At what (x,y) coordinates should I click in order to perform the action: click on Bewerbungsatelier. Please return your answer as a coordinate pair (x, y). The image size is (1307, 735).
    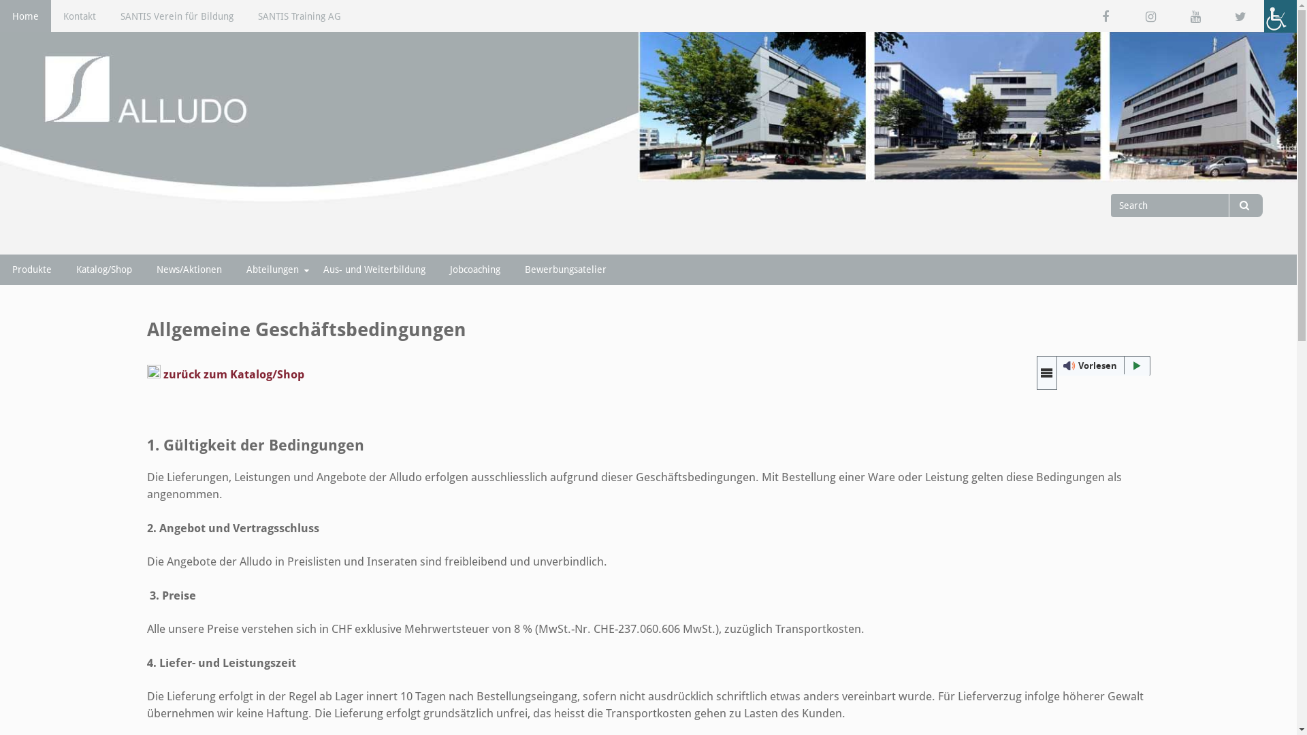
    Looking at the image, I should click on (566, 269).